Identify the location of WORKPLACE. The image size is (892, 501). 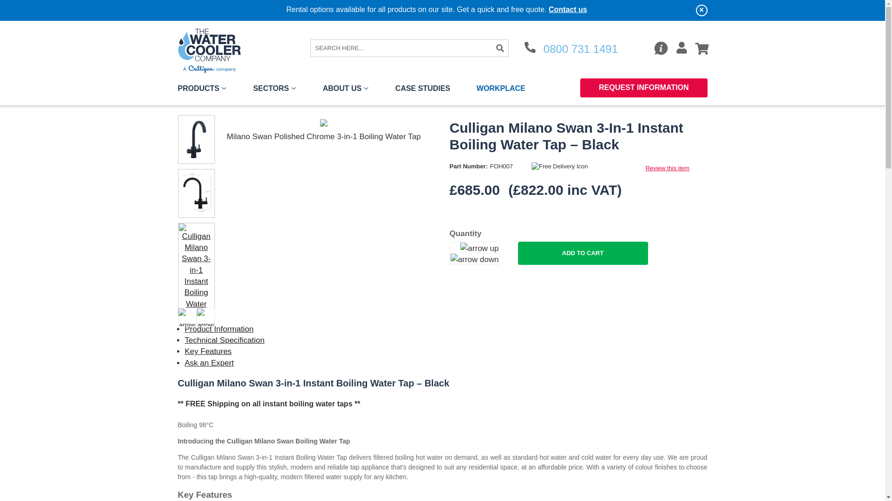
(501, 90).